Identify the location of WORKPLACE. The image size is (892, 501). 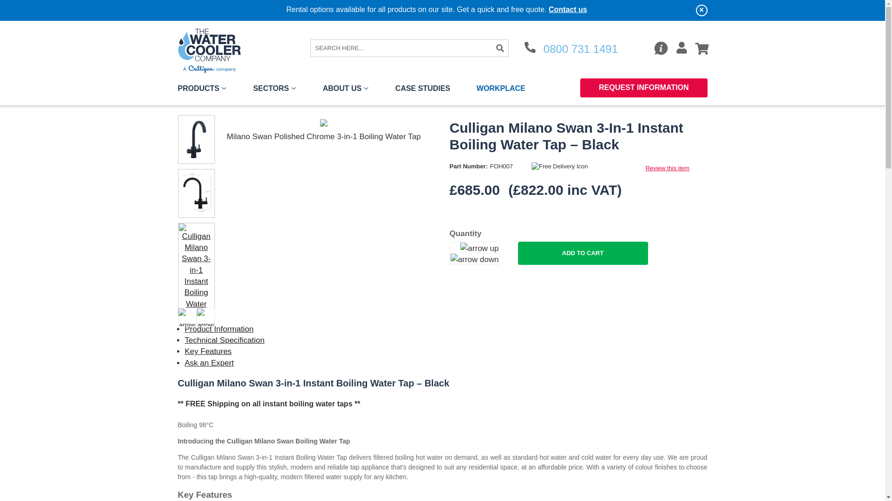
(501, 90).